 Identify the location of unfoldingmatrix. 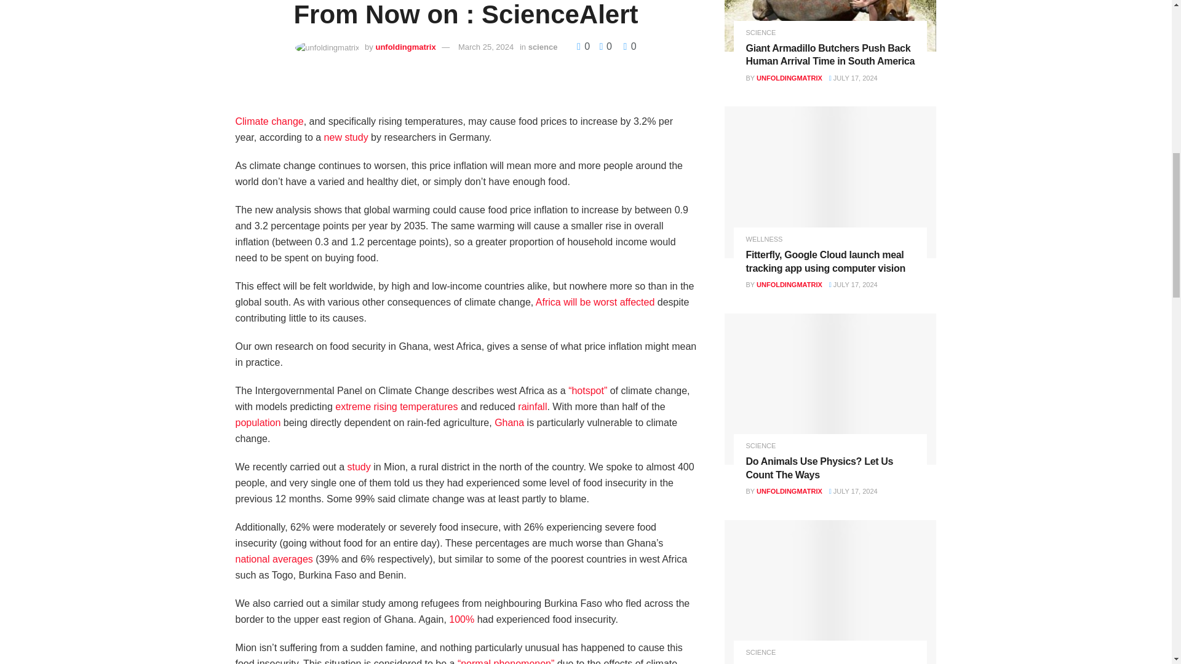
(405, 47).